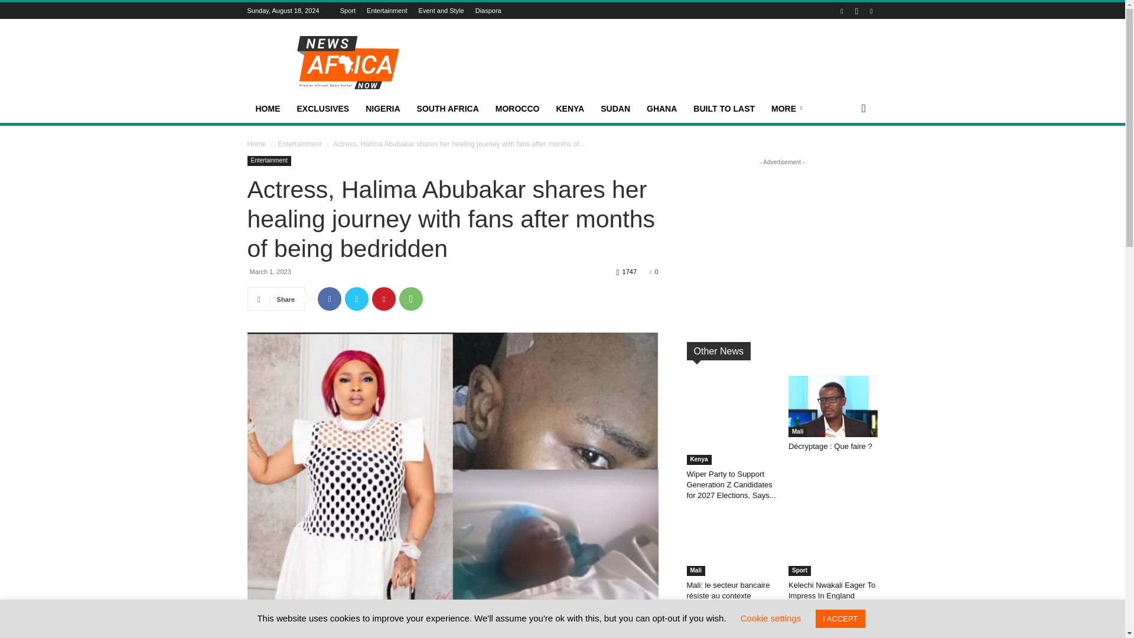  I want to click on Entertainment, so click(386, 10).